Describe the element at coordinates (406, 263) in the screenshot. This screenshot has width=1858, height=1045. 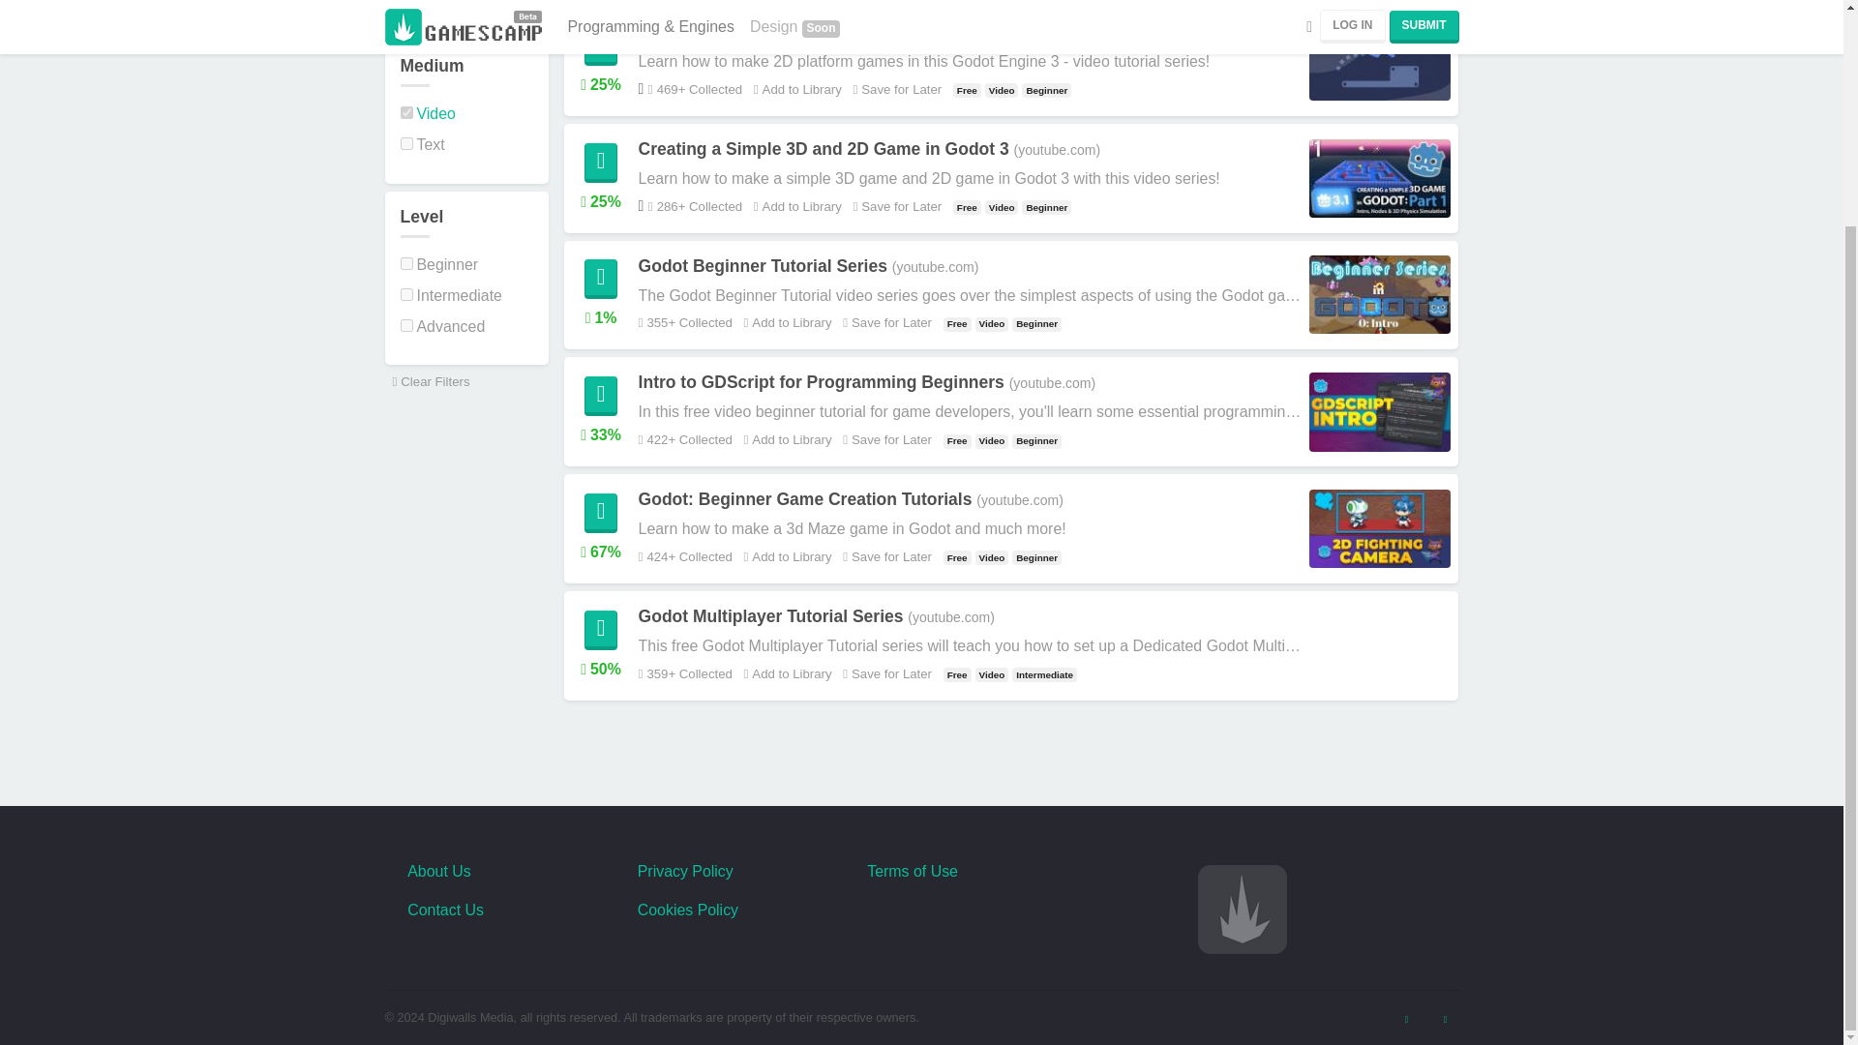
I see `on` at that location.